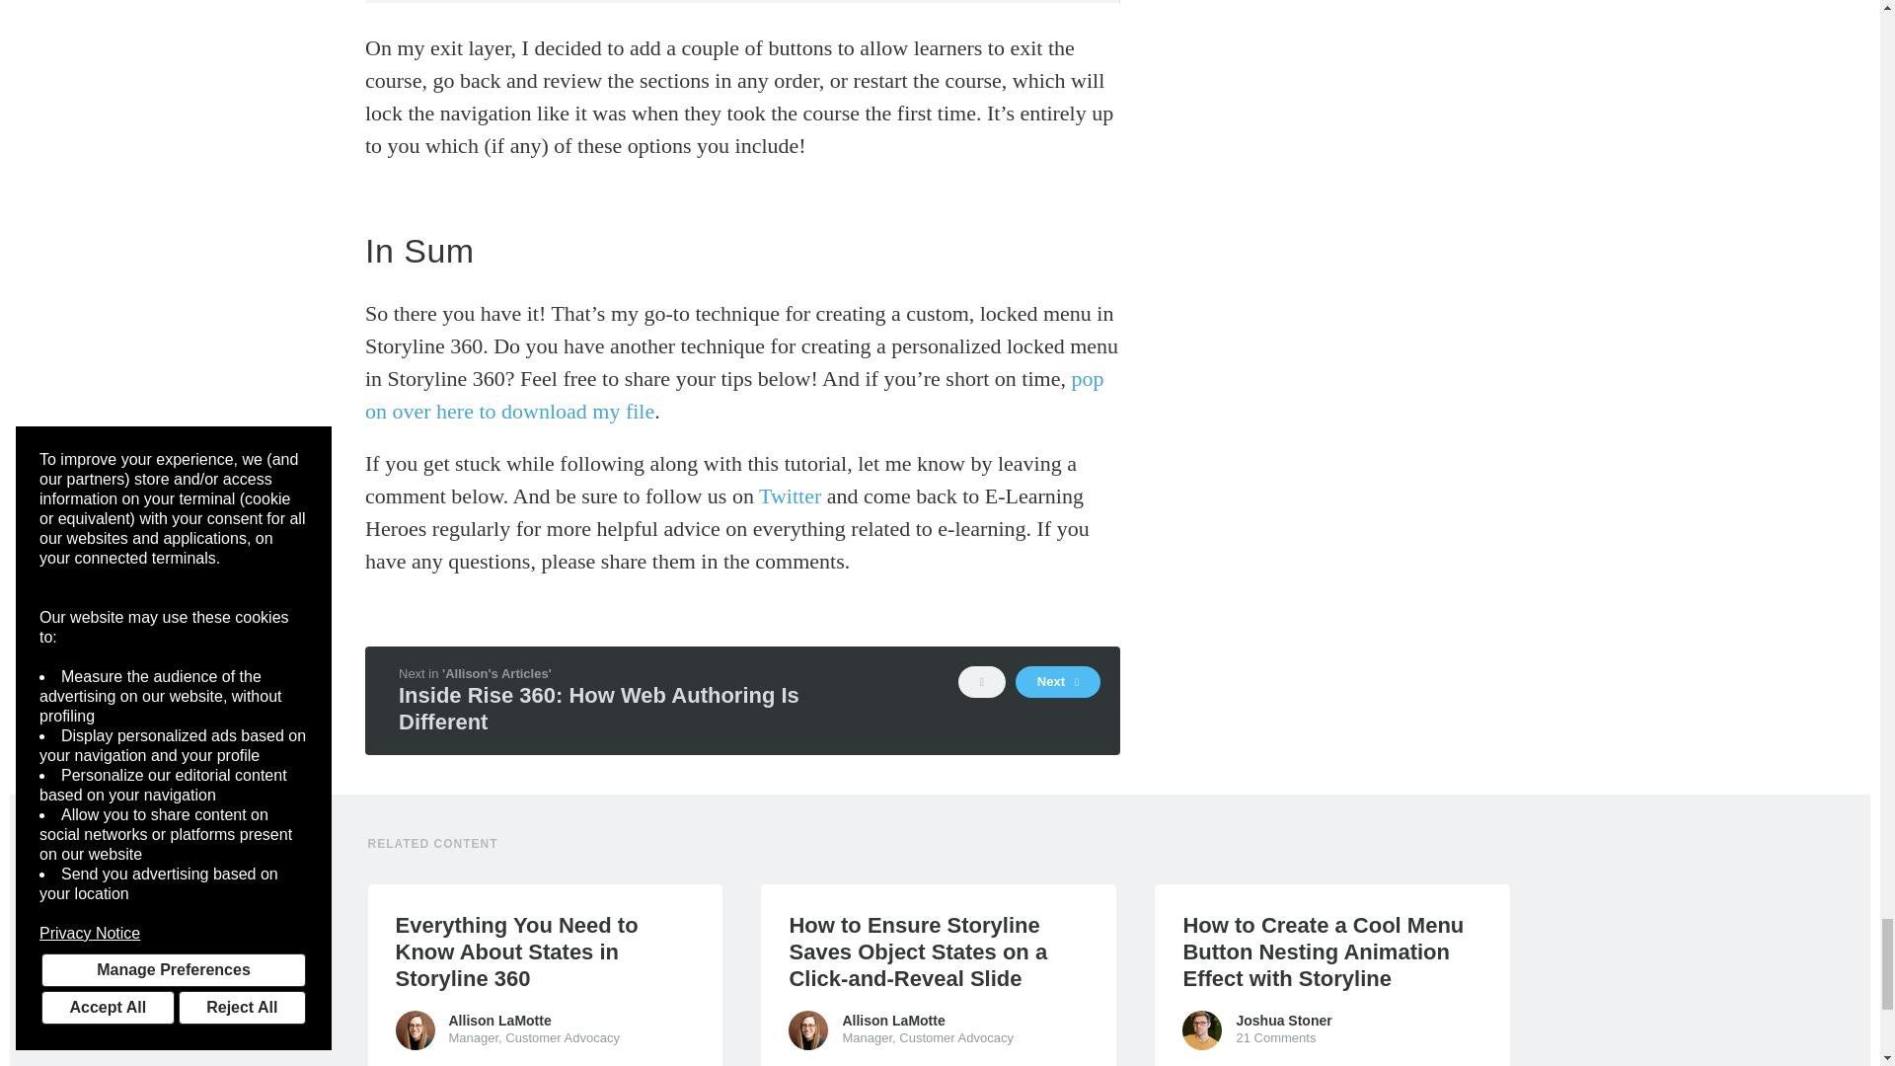 Image resolution: width=1895 pixels, height=1066 pixels. What do you see at coordinates (1202, 1029) in the screenshot?
I see `Joshua Stoner` at bounding box center [1202, 1029].